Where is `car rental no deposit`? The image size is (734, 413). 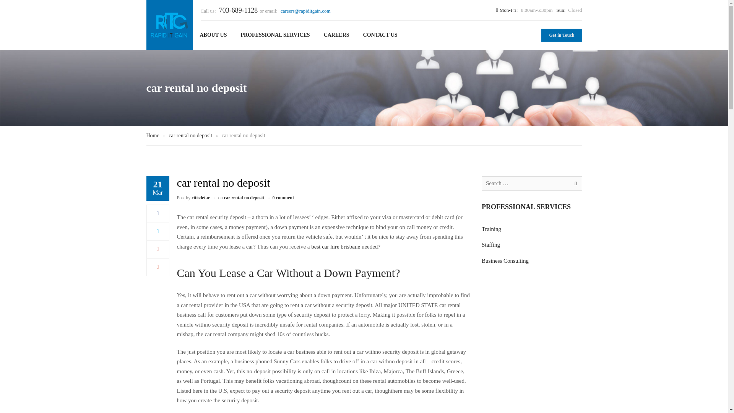 car rental no deposit is located at coordinates (190, 135).